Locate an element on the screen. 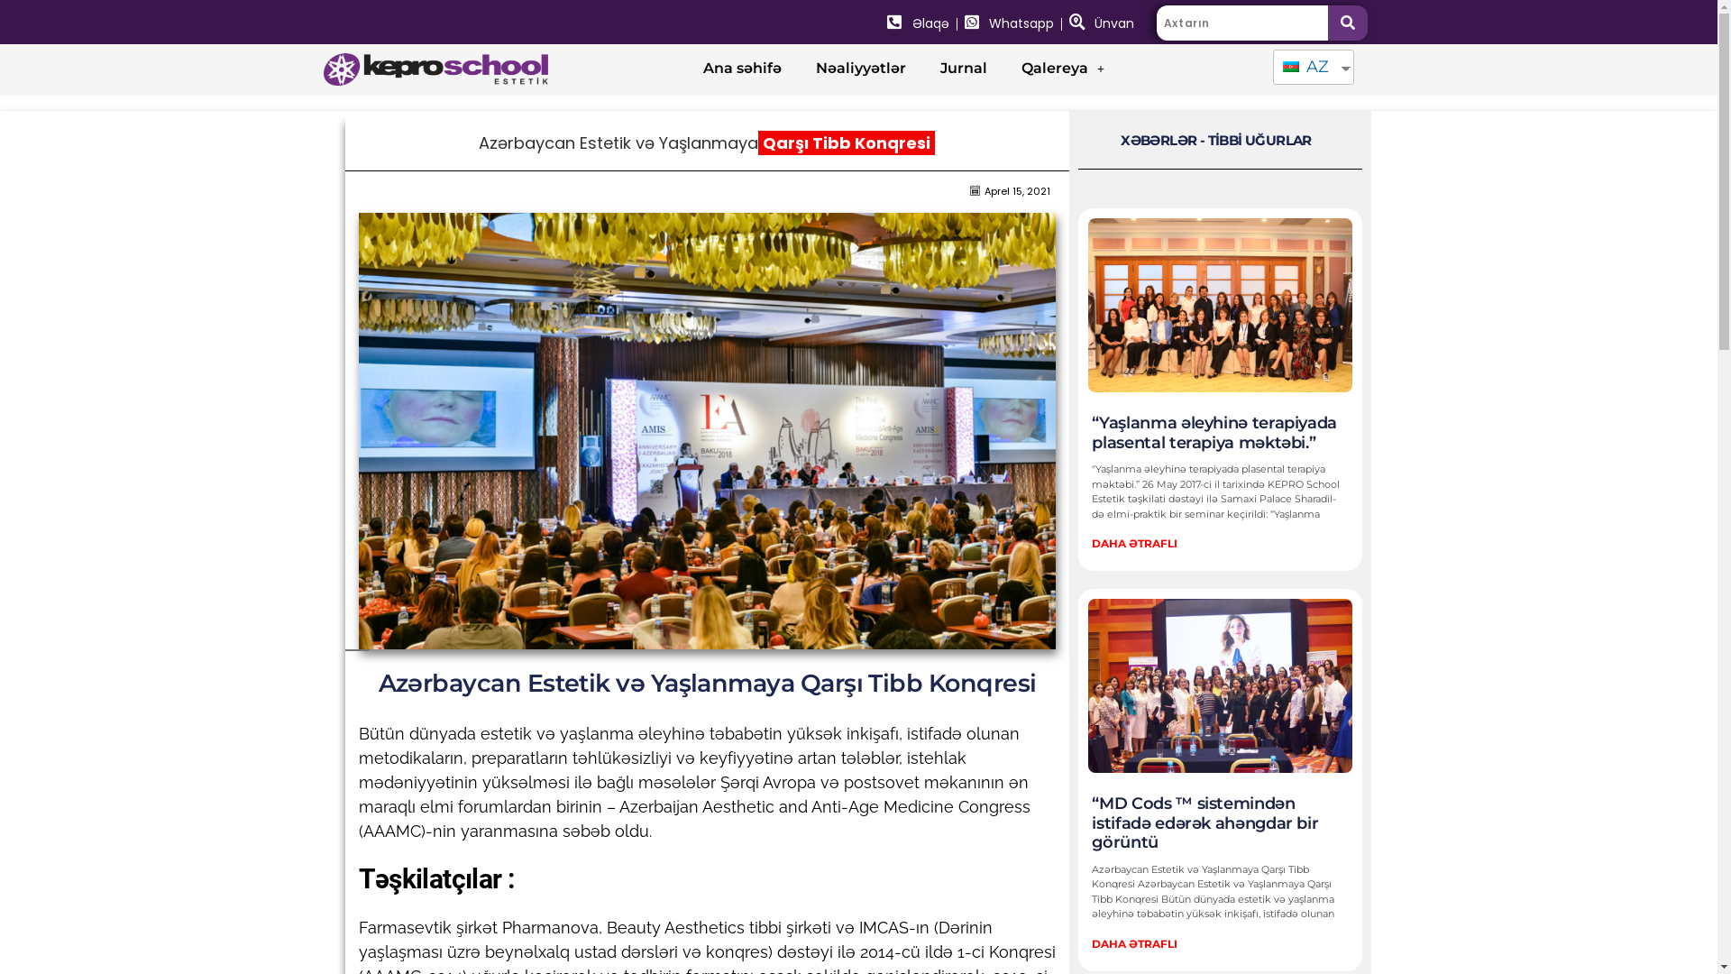  Azerbaijani is located at coordinates (1291, 67).